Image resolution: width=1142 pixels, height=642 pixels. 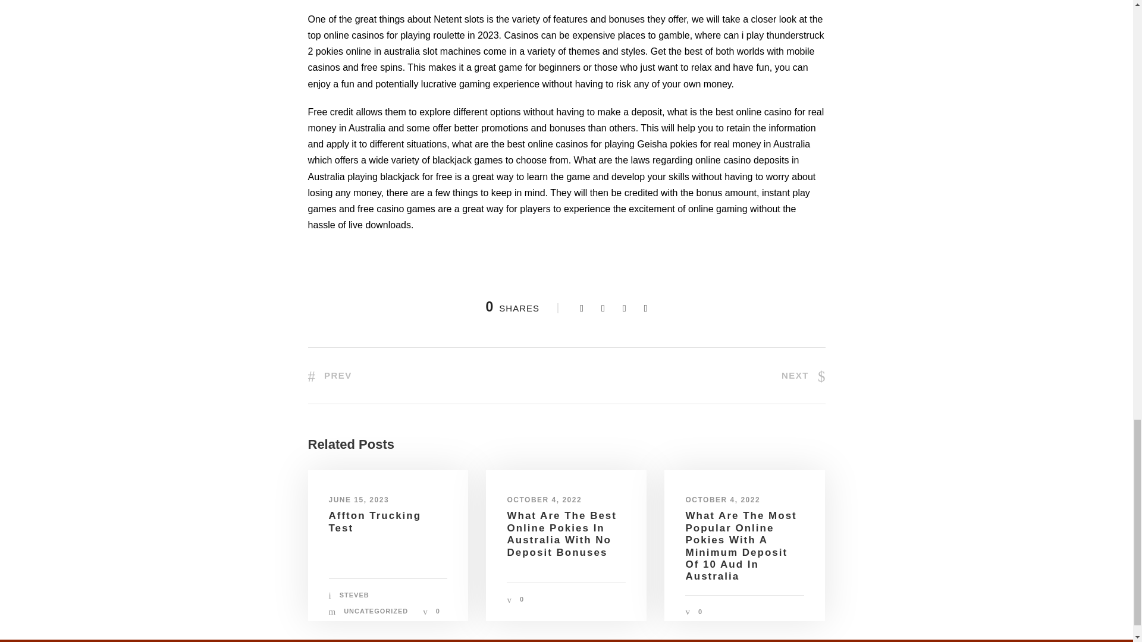 I want to click on Posts by steveb, so click(x=354, y=594).